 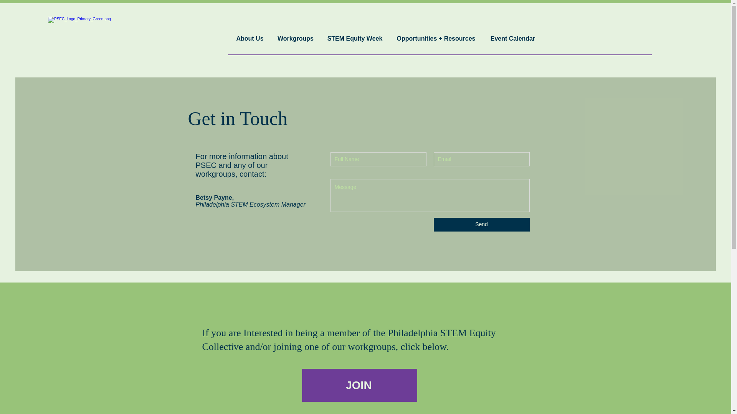 I want to click on STEM Equity Week, so click(x=355, y=35).